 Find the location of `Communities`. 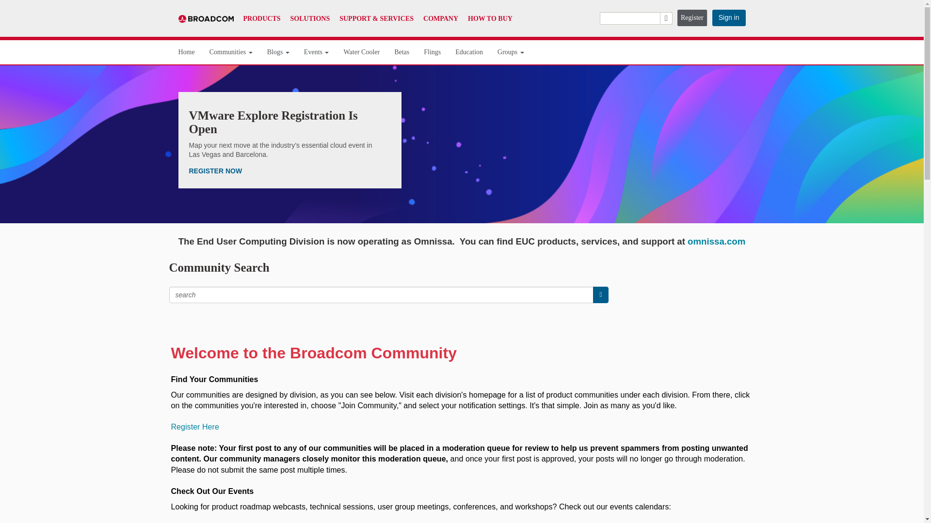

Communities is located at coordinates (231, 52).